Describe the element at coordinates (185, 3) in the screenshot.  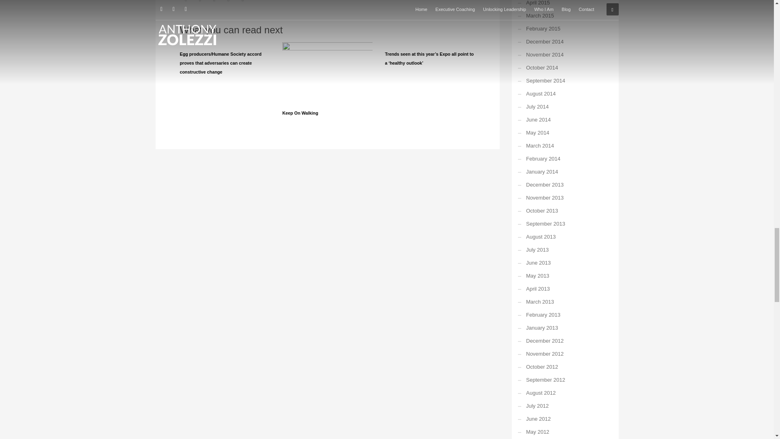
I see `SHARE ON TWITTER` at that location.